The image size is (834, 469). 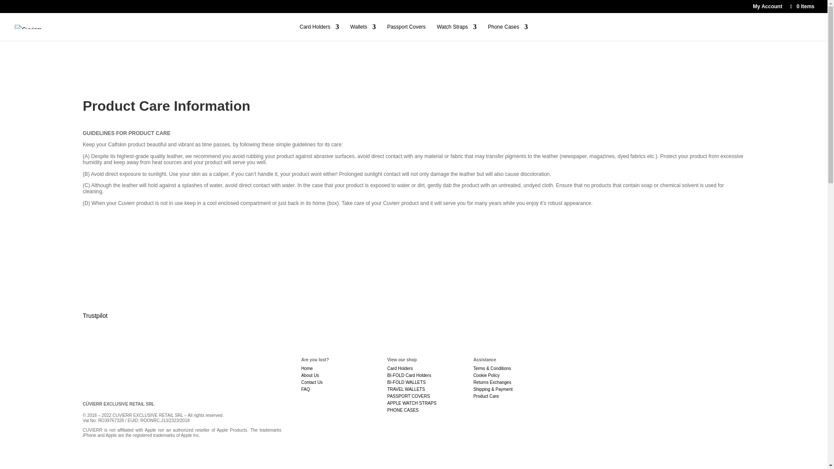 What do you see at coordinates (310, 375) in the screenshot?
I see `About Us` at bounding box center [310, 375].